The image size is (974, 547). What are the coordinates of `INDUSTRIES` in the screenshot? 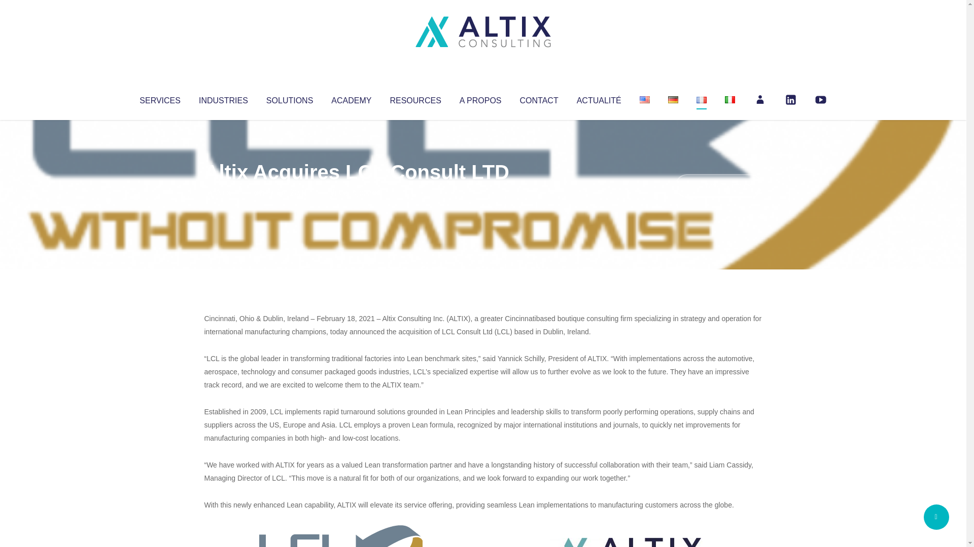 It's located at (223, 98).